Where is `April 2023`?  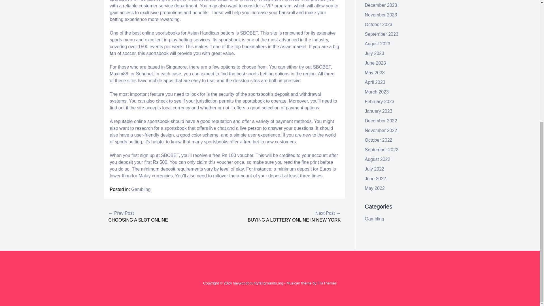
April 2023 is located at coordinates (375, 82).